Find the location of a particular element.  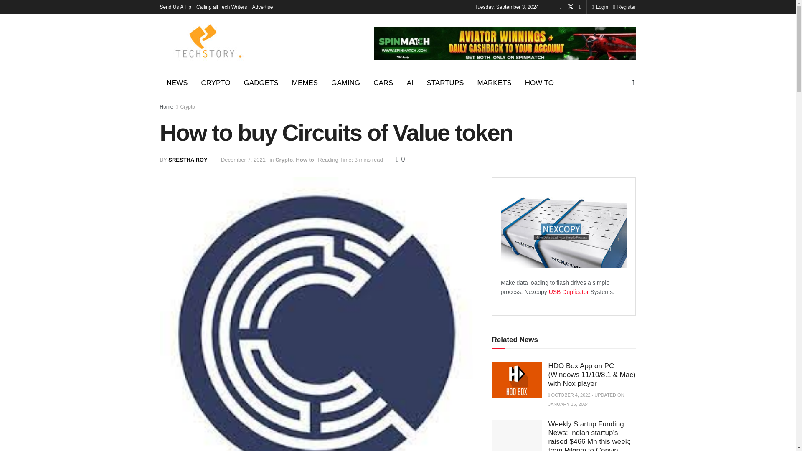

MEMES is located at coordinates (305, 83).